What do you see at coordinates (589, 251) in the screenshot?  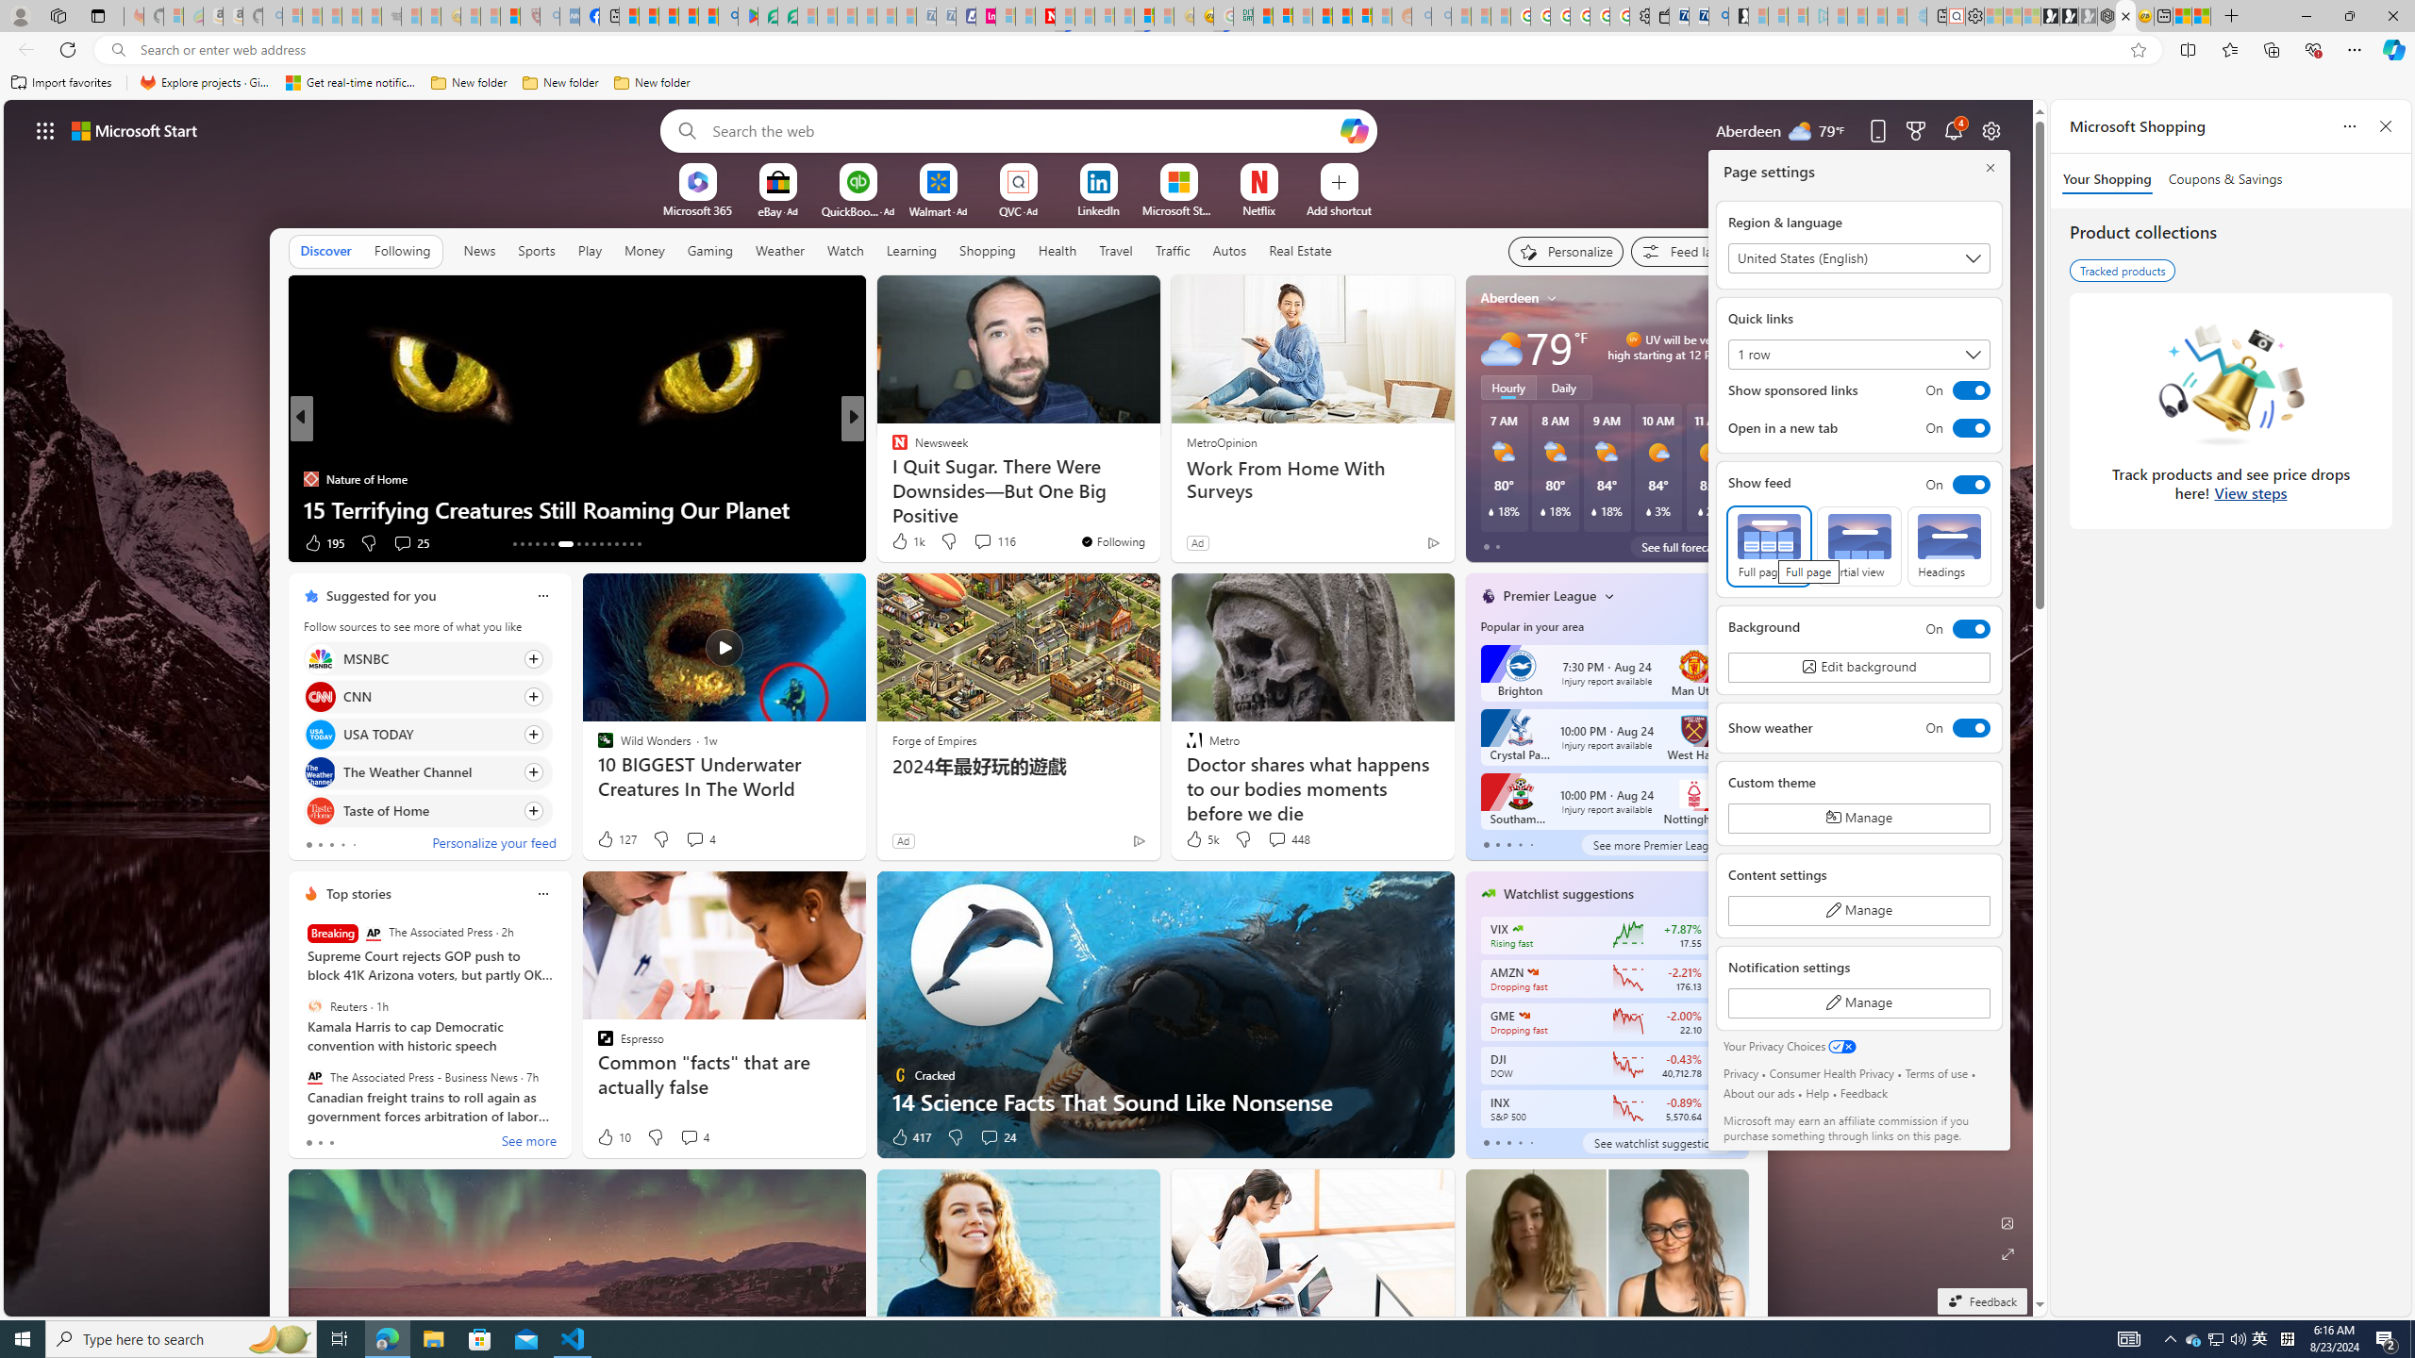 I see `Play` at bounding box center [589, 251].